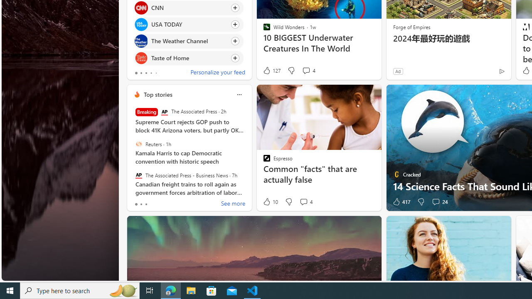  What do you see at coordinates (217, 73) in the screenshot?
I see `Personalize your feed` at bounding box center [217, 73].